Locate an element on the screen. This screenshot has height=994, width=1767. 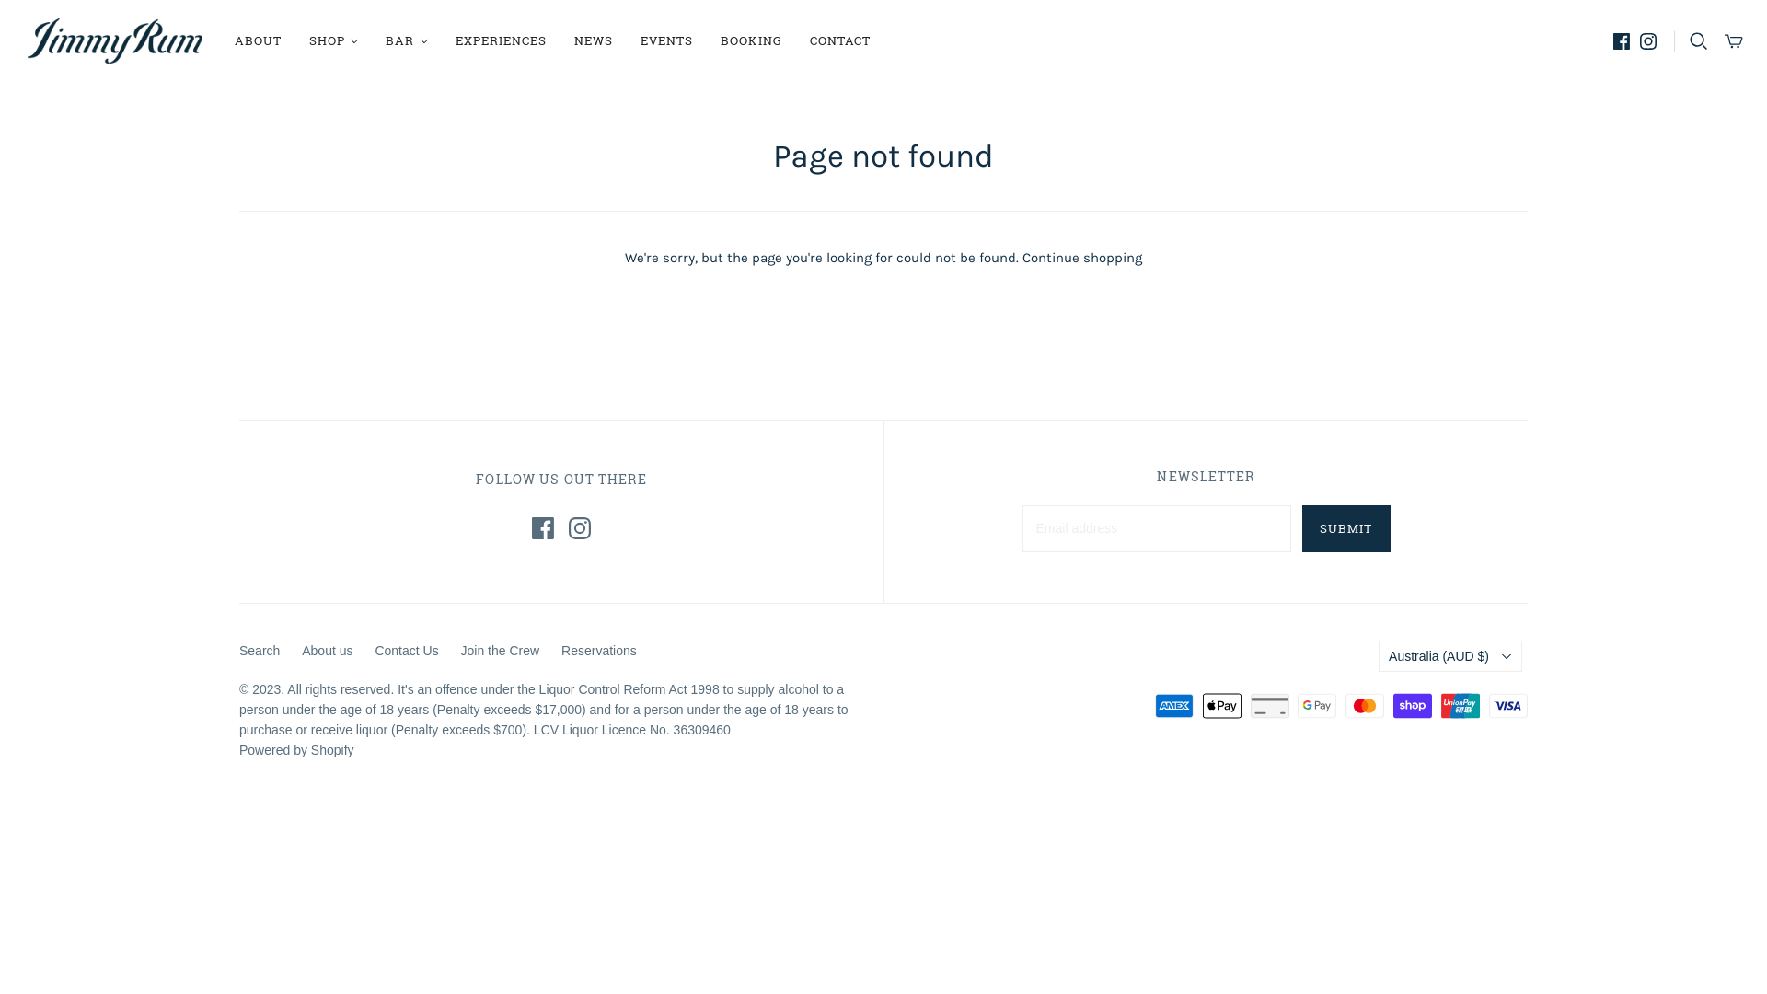
About us is located at coordinates (328, 651).